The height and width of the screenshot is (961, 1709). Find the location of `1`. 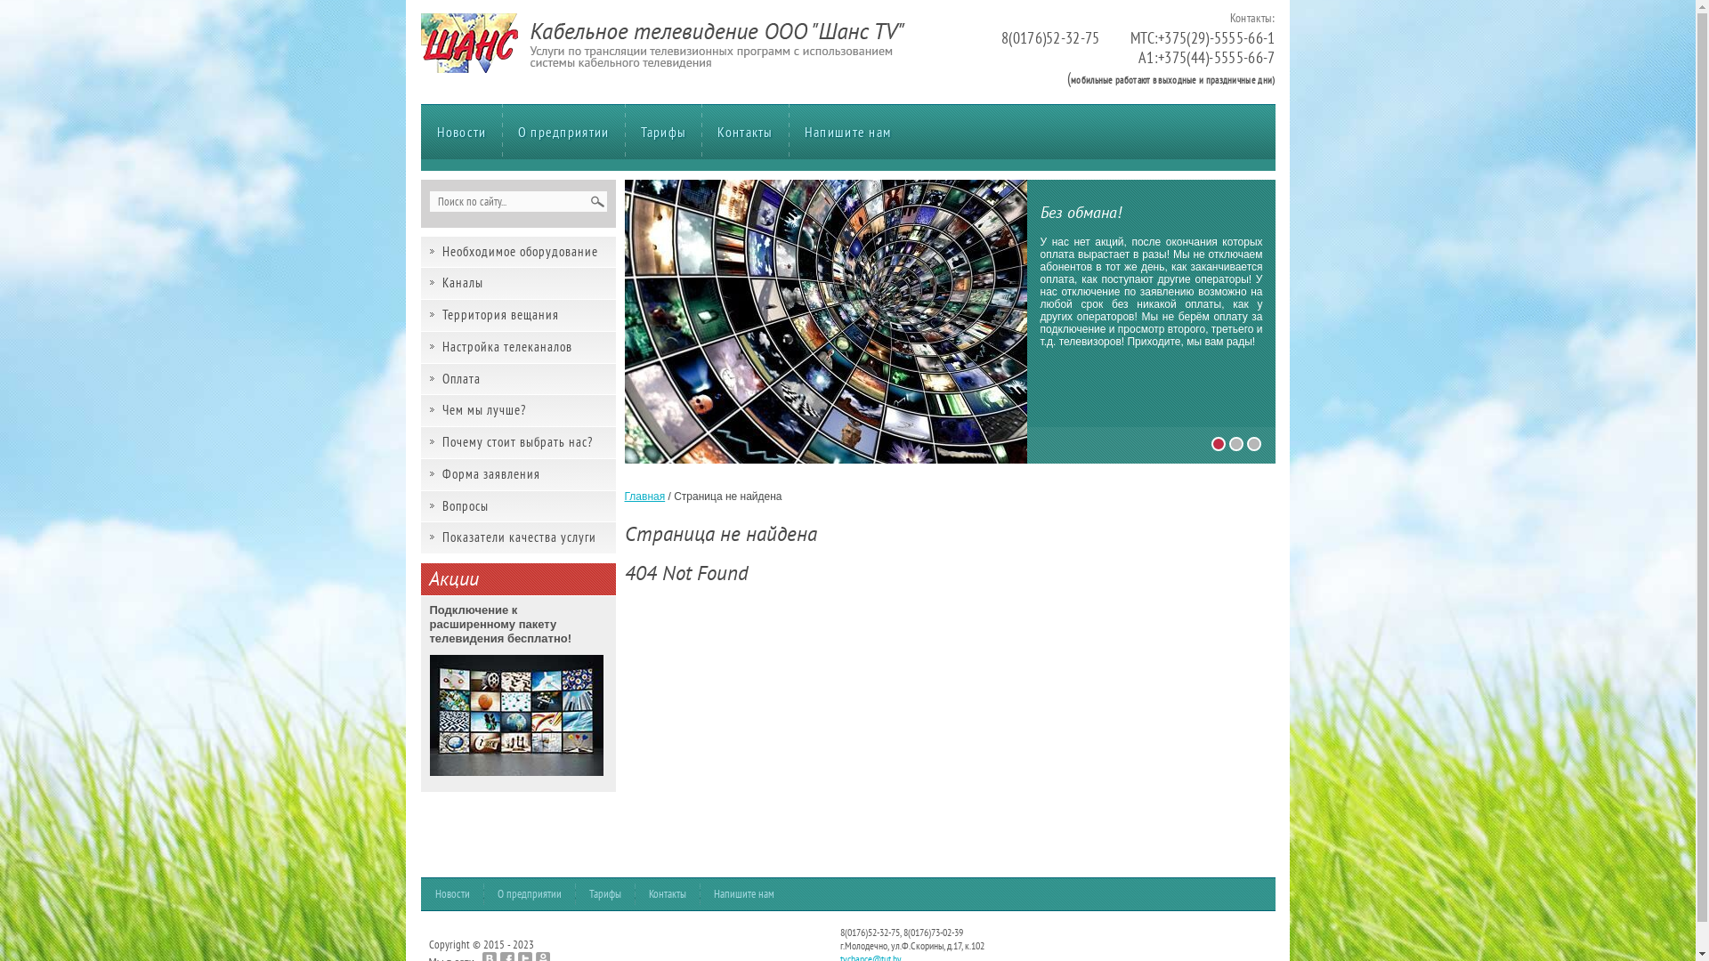

1 is located at coordinates (1219, 444).